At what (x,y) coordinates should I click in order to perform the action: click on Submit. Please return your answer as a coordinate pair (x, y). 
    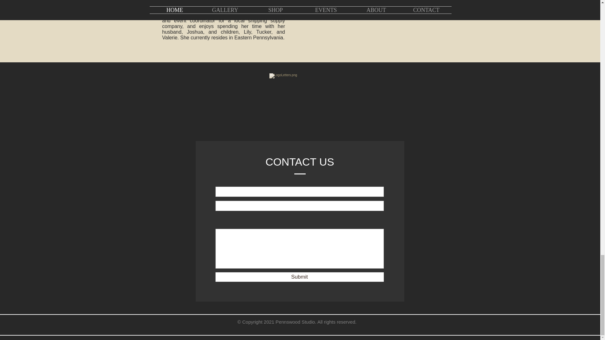
    Looking at the image, I should click on (299, 277).